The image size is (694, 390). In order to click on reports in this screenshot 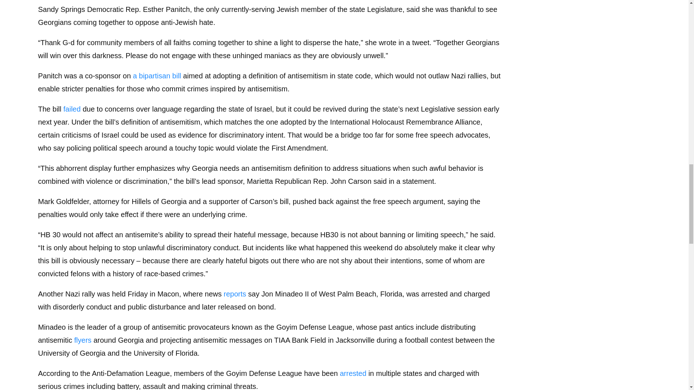, I will do `click(235, 294)`.